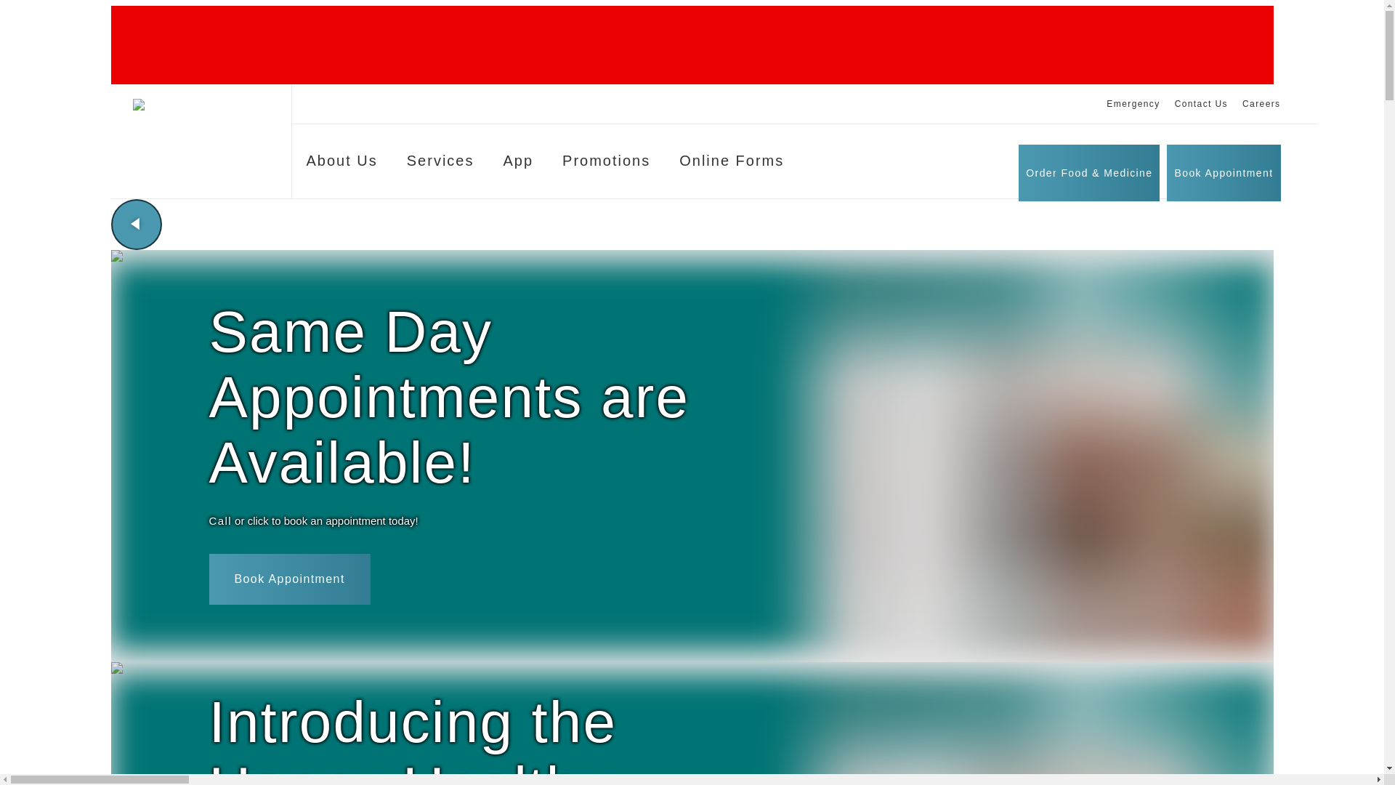  Describe the element at coordinates (1200, 103) in the screenshot. I see `Contact Us` at that location.